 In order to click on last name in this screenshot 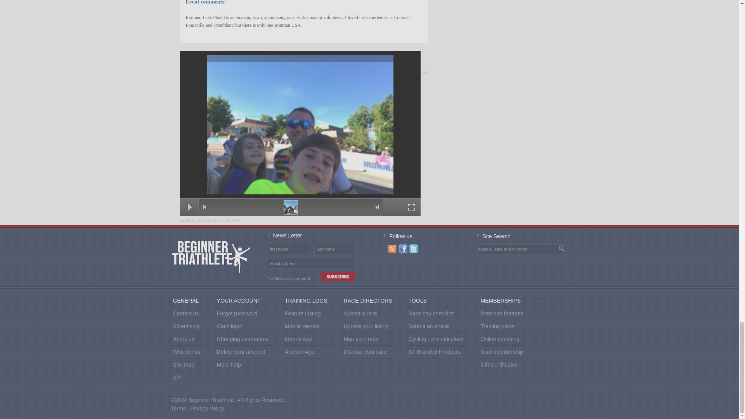, I will do `click(334, 249)`.